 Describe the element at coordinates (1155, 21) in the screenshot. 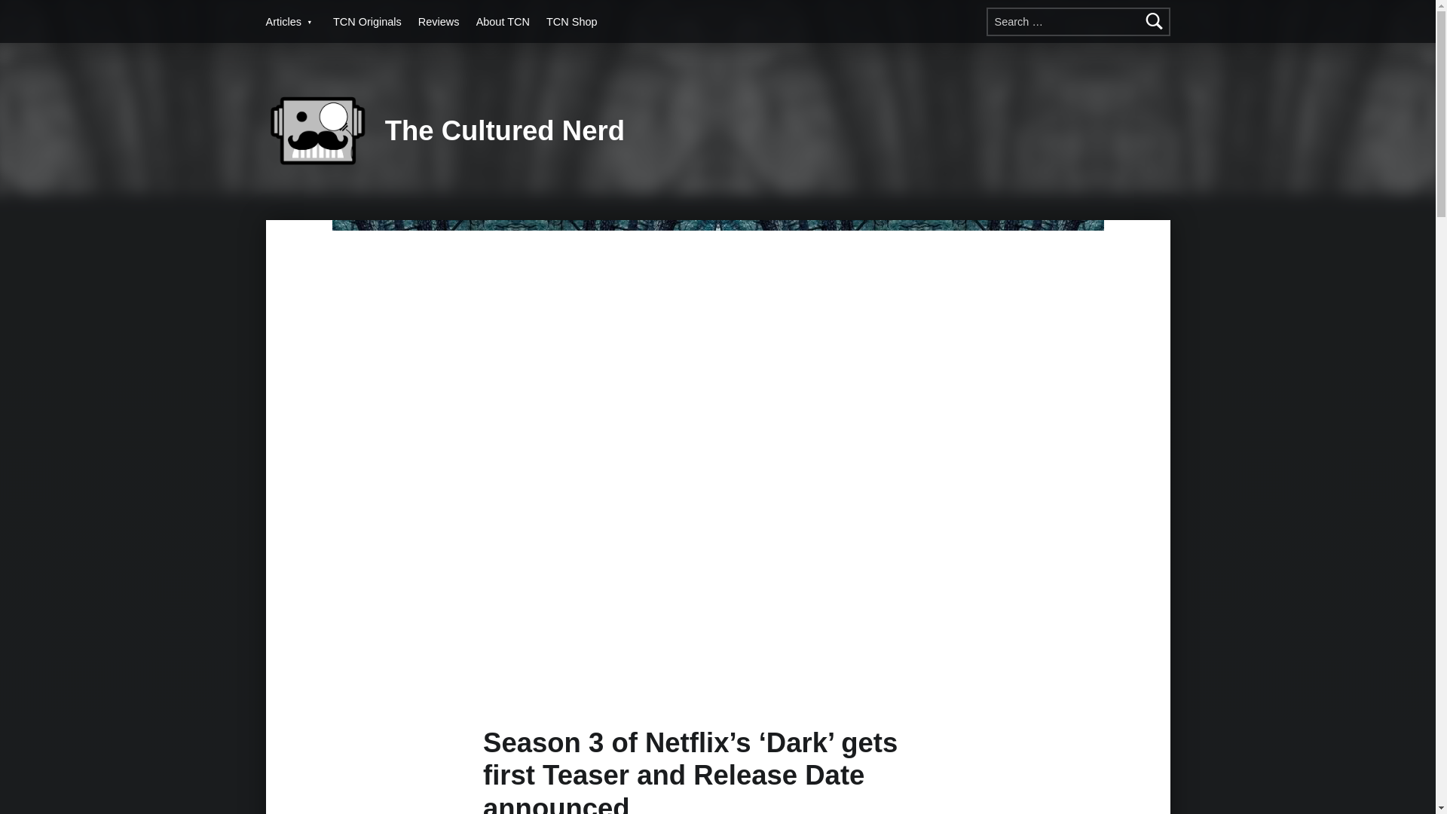

I see `Search` at that location.